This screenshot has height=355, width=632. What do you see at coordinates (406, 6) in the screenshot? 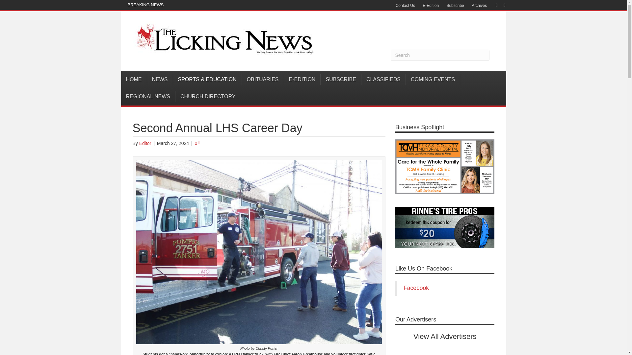
I see `Contact Us` at bounding box center [406, 6].